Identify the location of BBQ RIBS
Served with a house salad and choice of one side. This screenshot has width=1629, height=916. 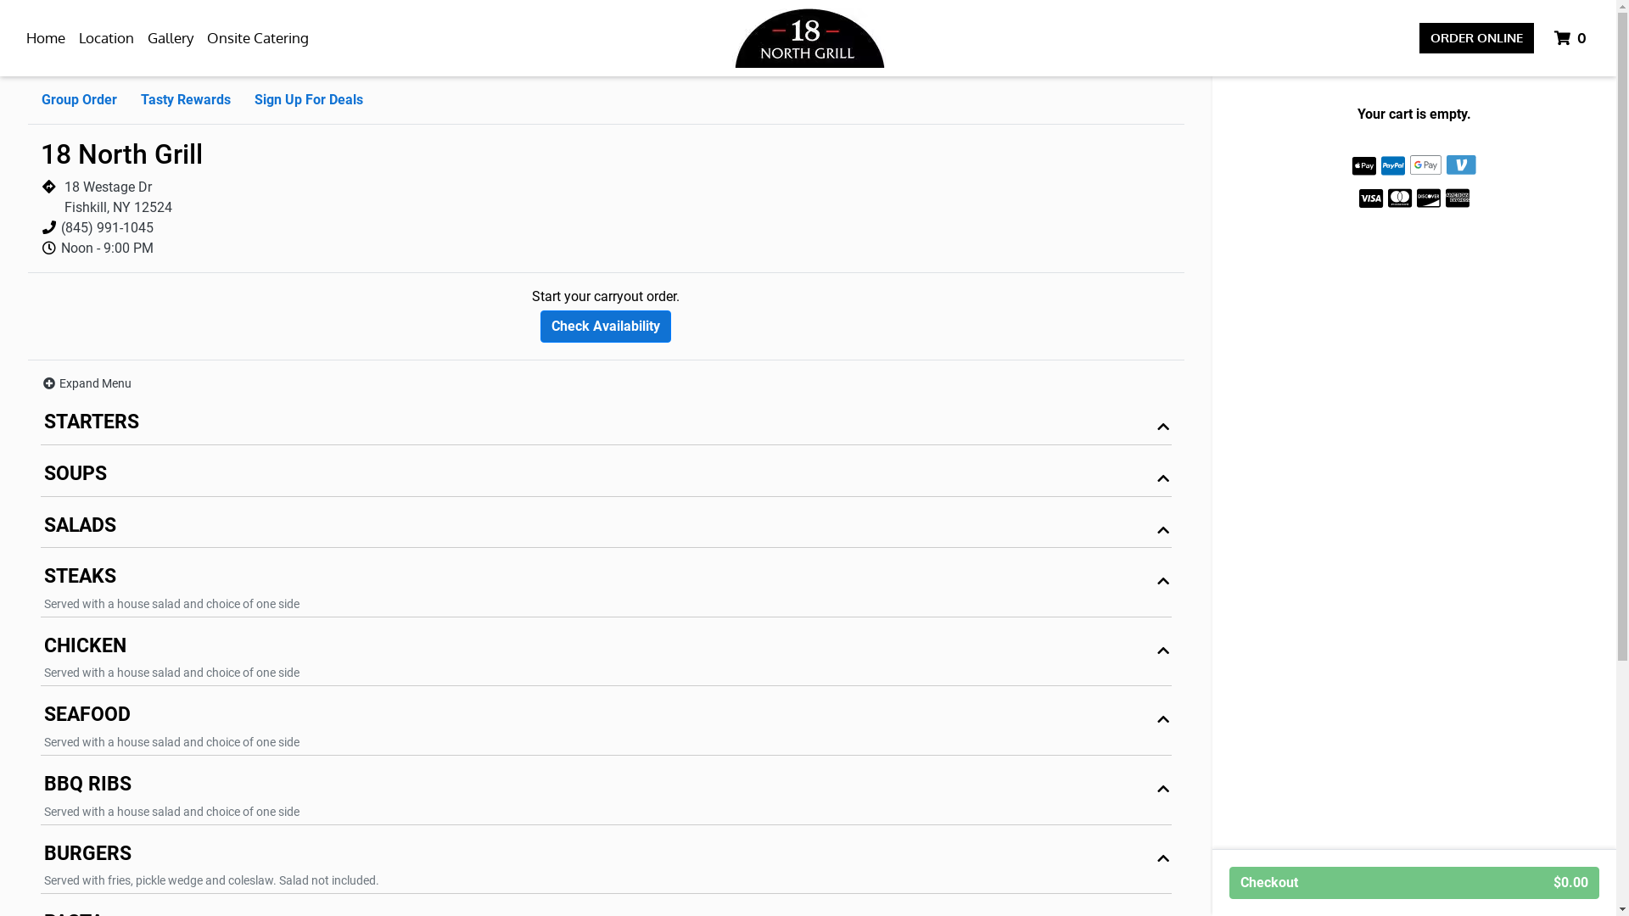
(606, 797).